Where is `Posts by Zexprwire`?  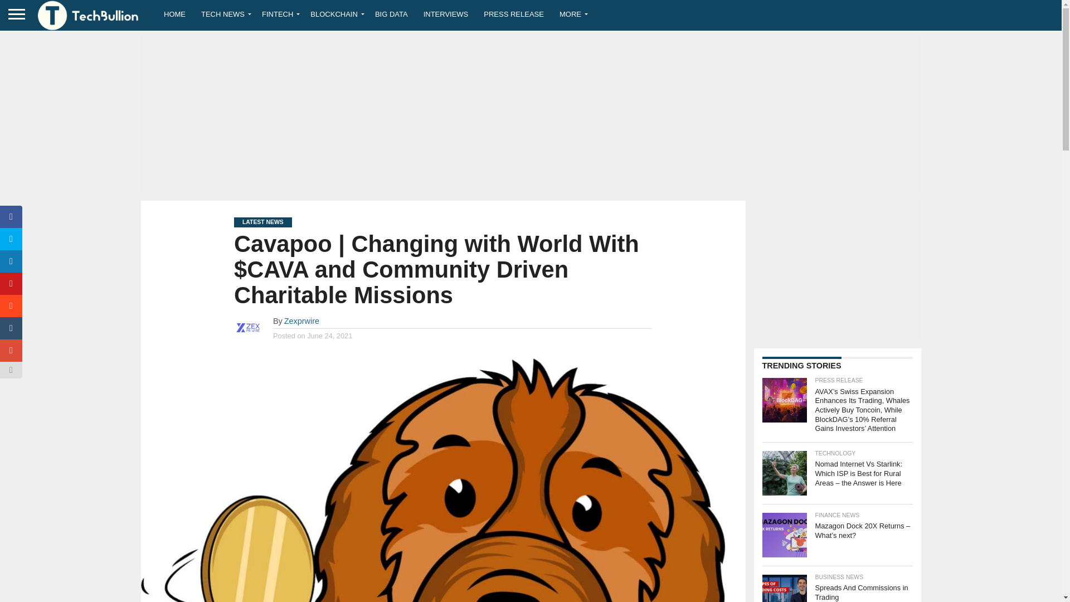 Posts by Zexprwire is located at coordinates (301, 321).